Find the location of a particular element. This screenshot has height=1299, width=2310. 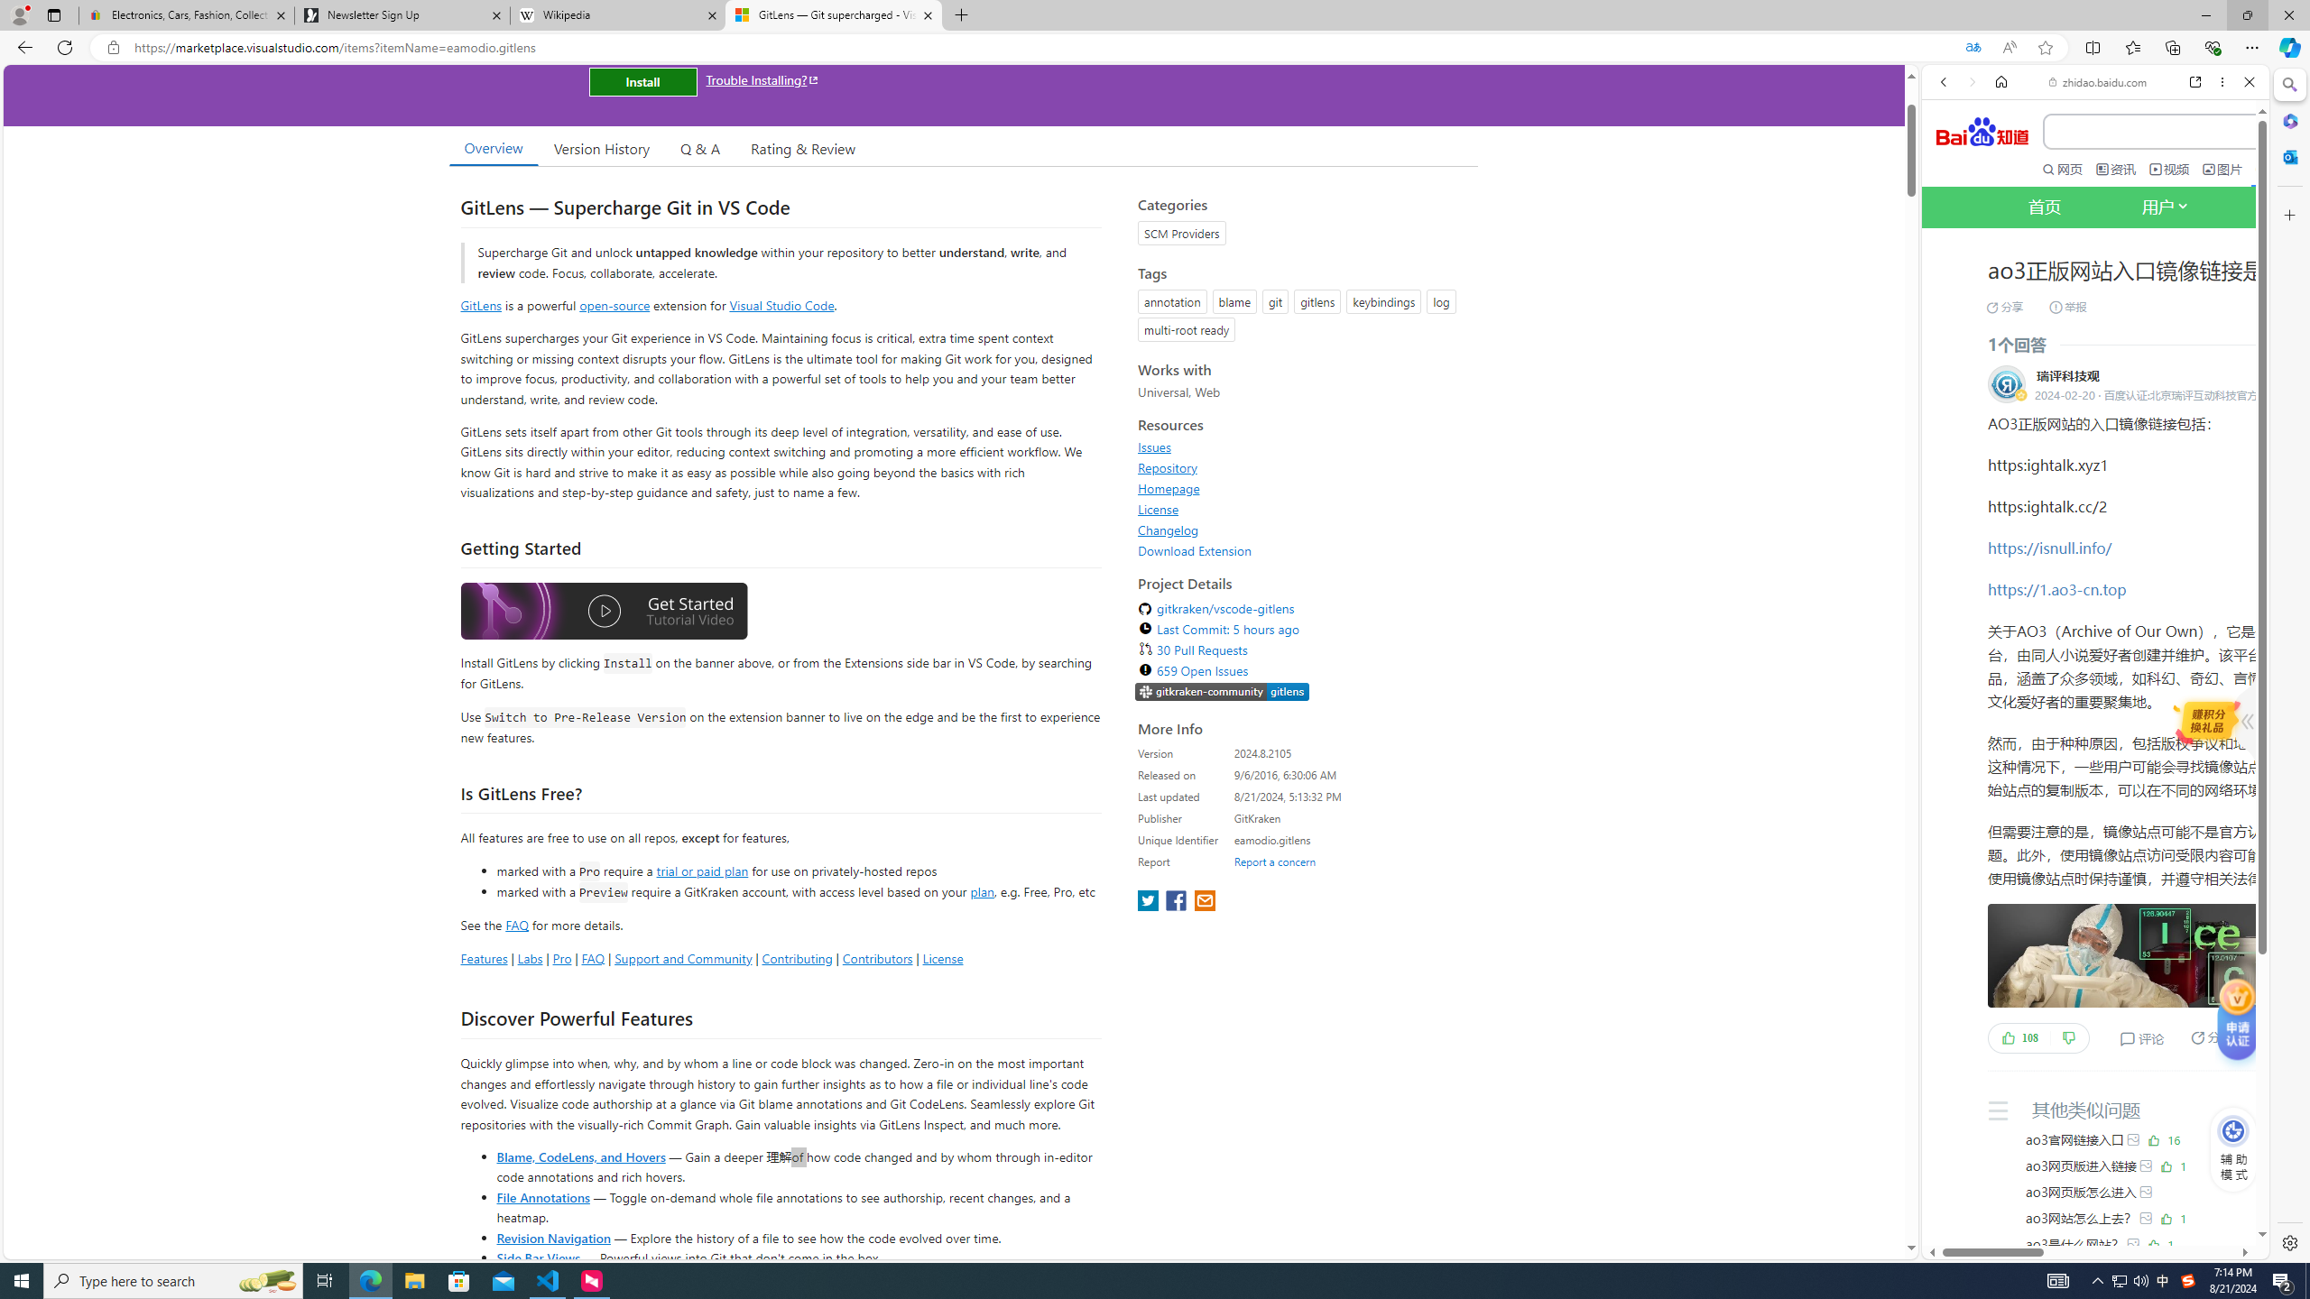

File Annotations is located at coordinates (542, 1196).